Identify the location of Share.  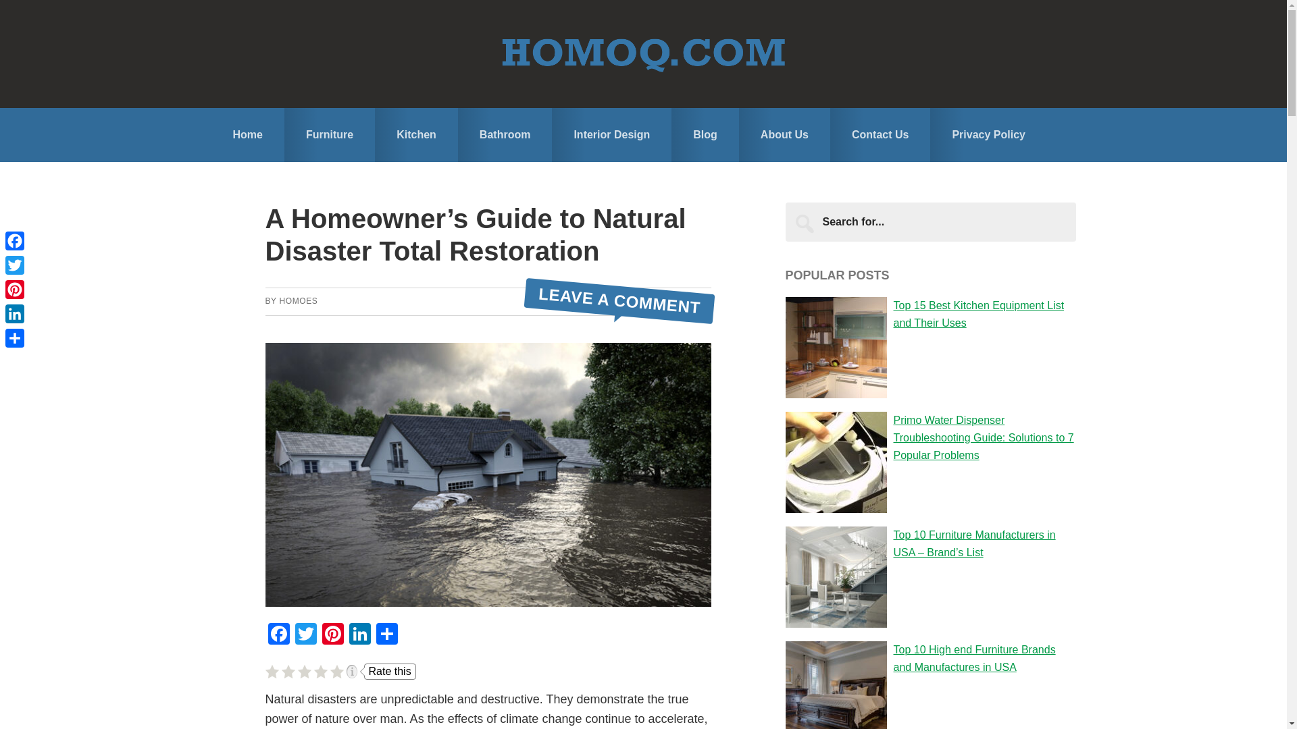
(386, 636).